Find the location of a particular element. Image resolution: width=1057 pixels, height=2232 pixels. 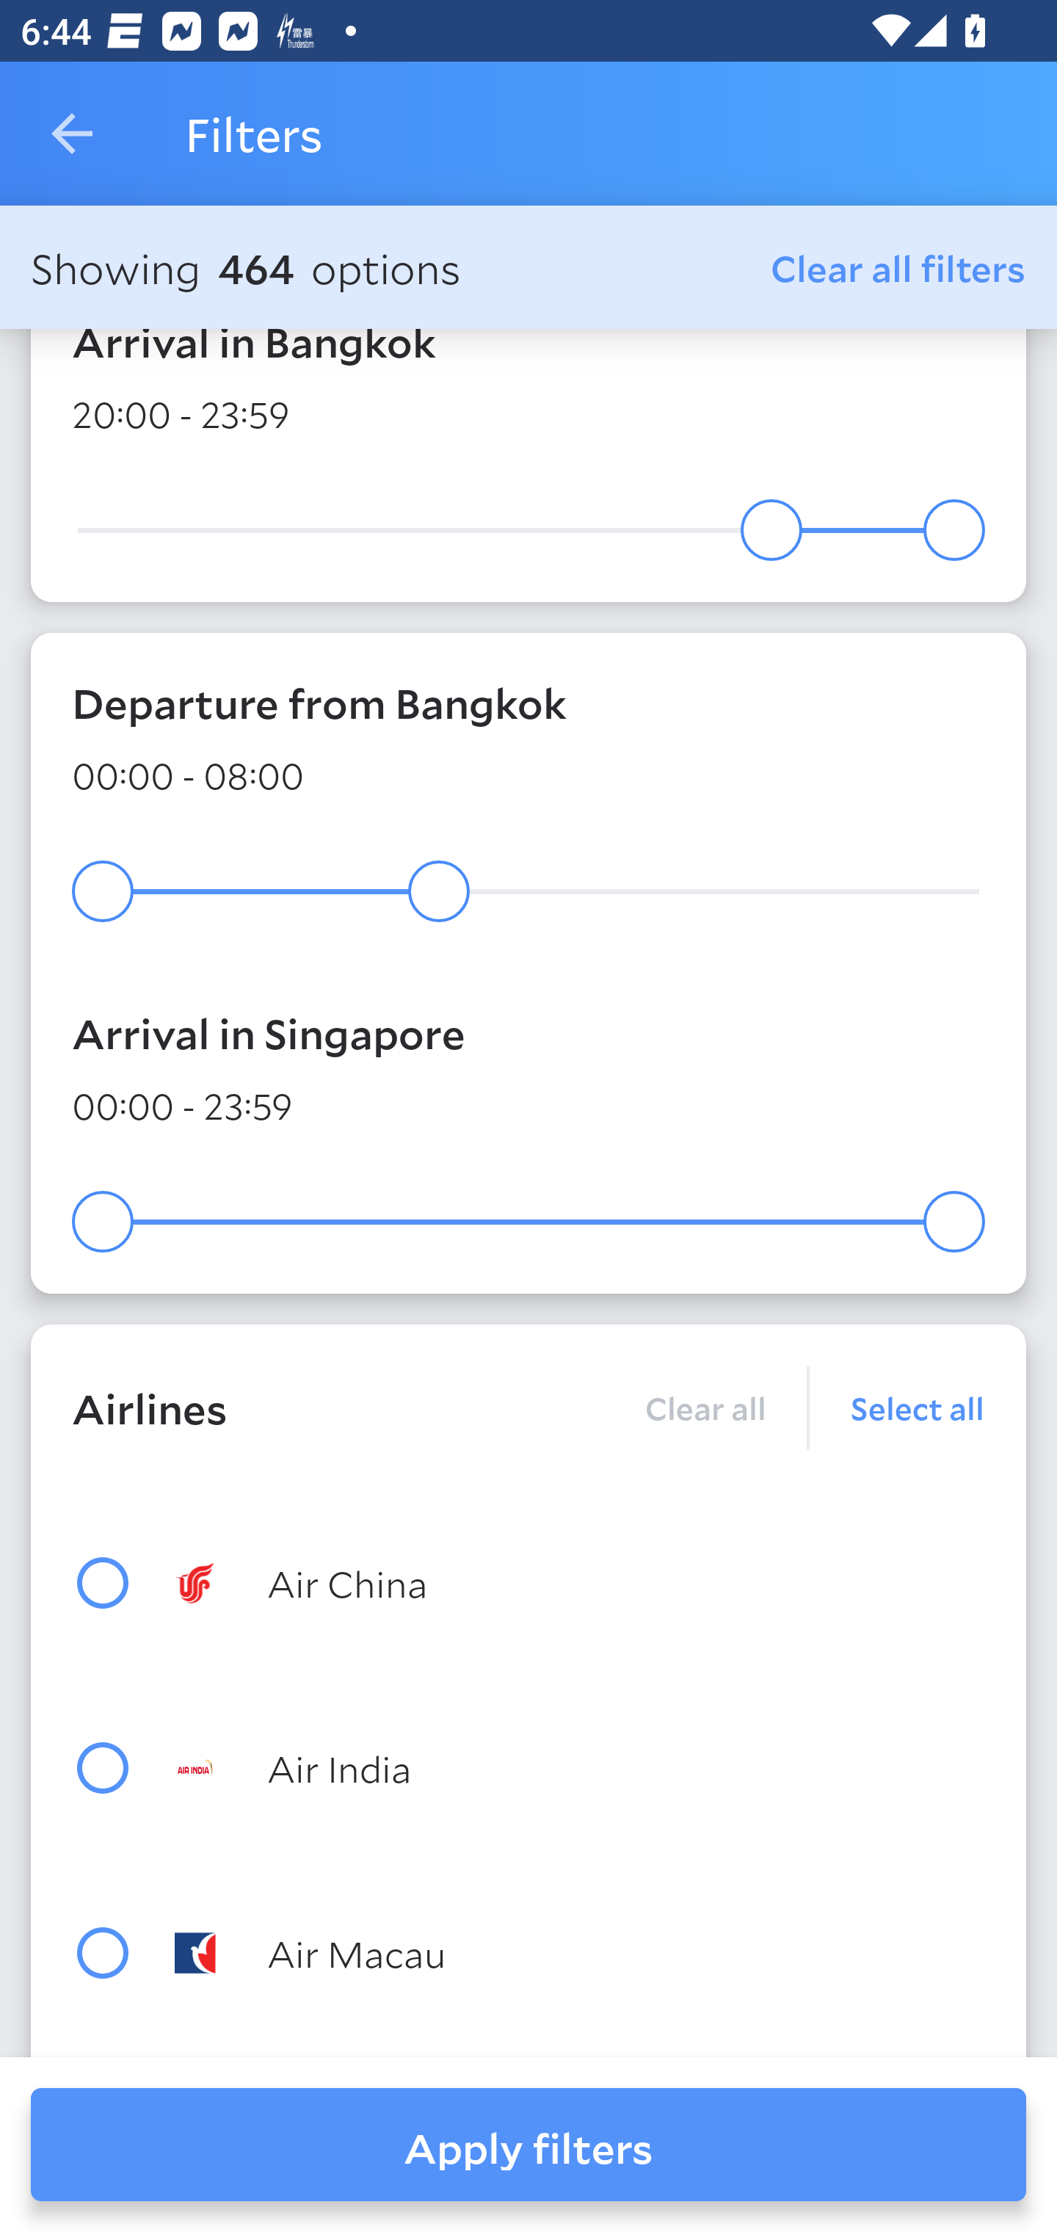

Clear all is located at coordinates (705, 1407).